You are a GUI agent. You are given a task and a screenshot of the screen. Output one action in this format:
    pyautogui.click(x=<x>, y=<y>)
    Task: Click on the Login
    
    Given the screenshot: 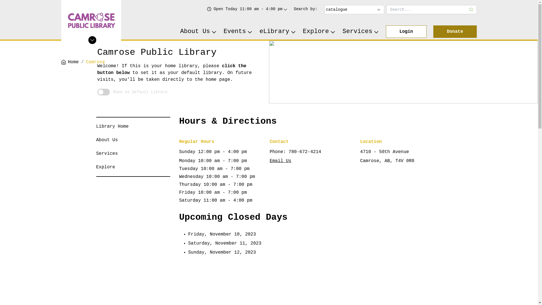 What is the action you would take?
    pyautogui.click(x=406, y=32)
    